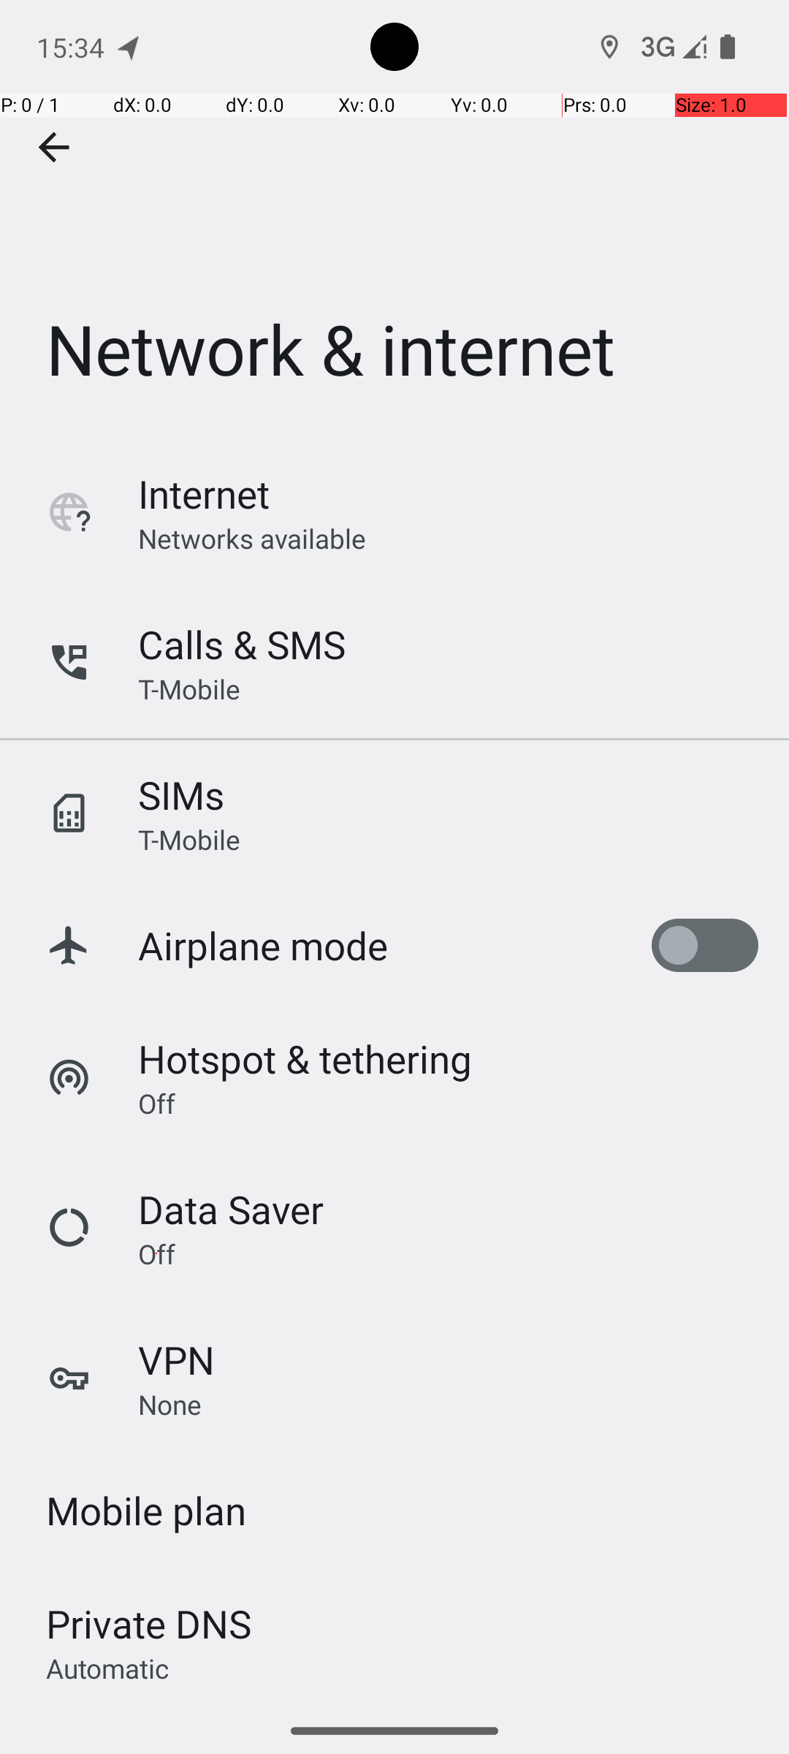 This screenshot has height=1754, width=789. Describe the element at coordinates (177, 1359) in the screenshot. I see `VPN` at that location.